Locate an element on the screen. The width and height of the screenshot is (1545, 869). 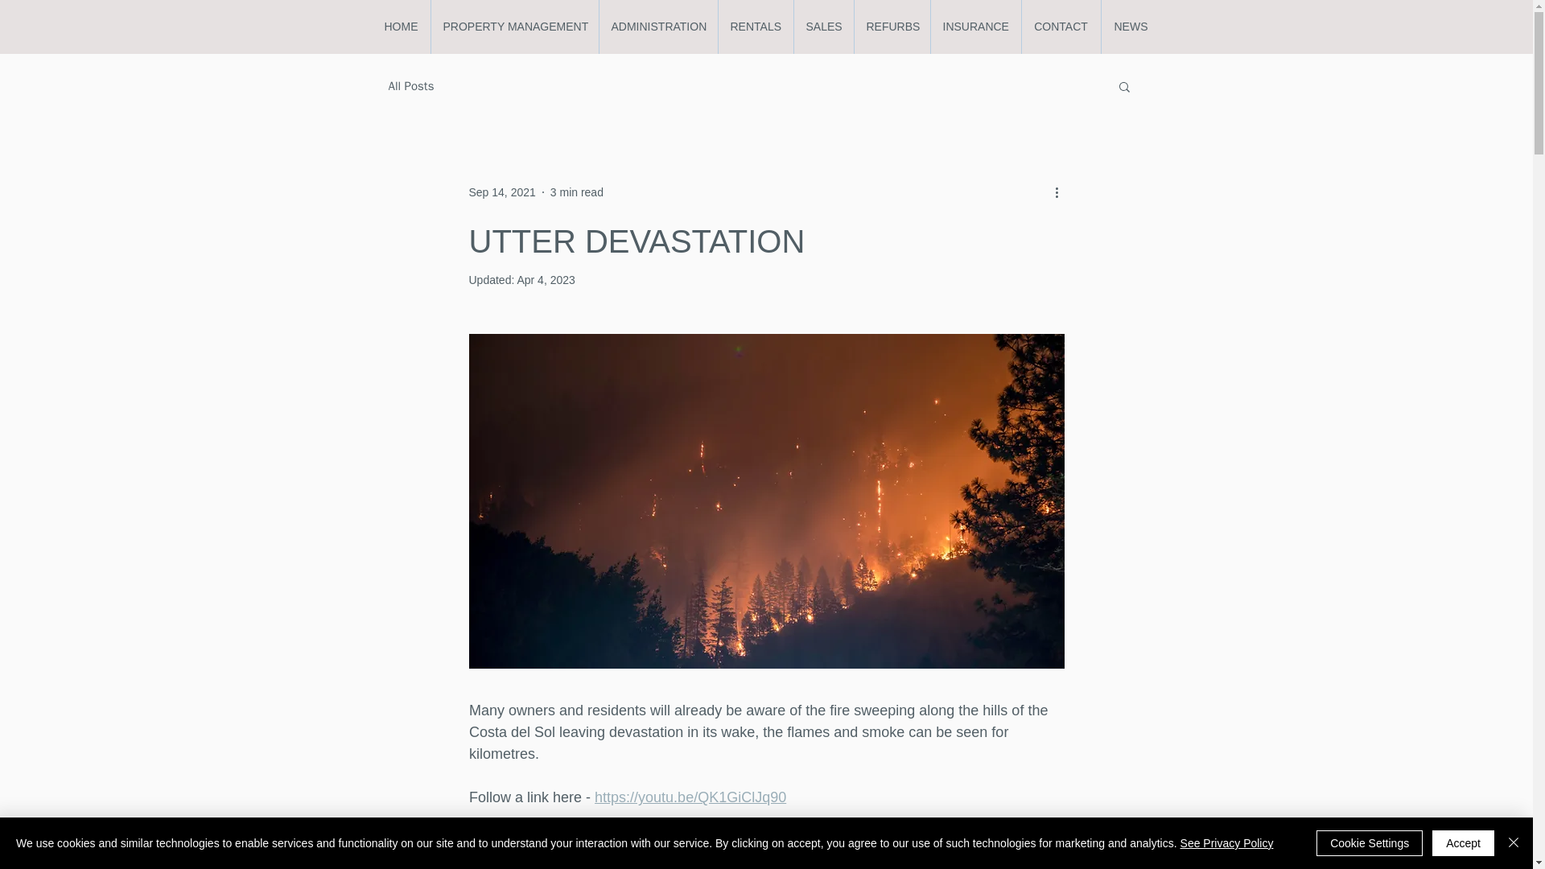
NEWS is located at coordinates (1131, 27).